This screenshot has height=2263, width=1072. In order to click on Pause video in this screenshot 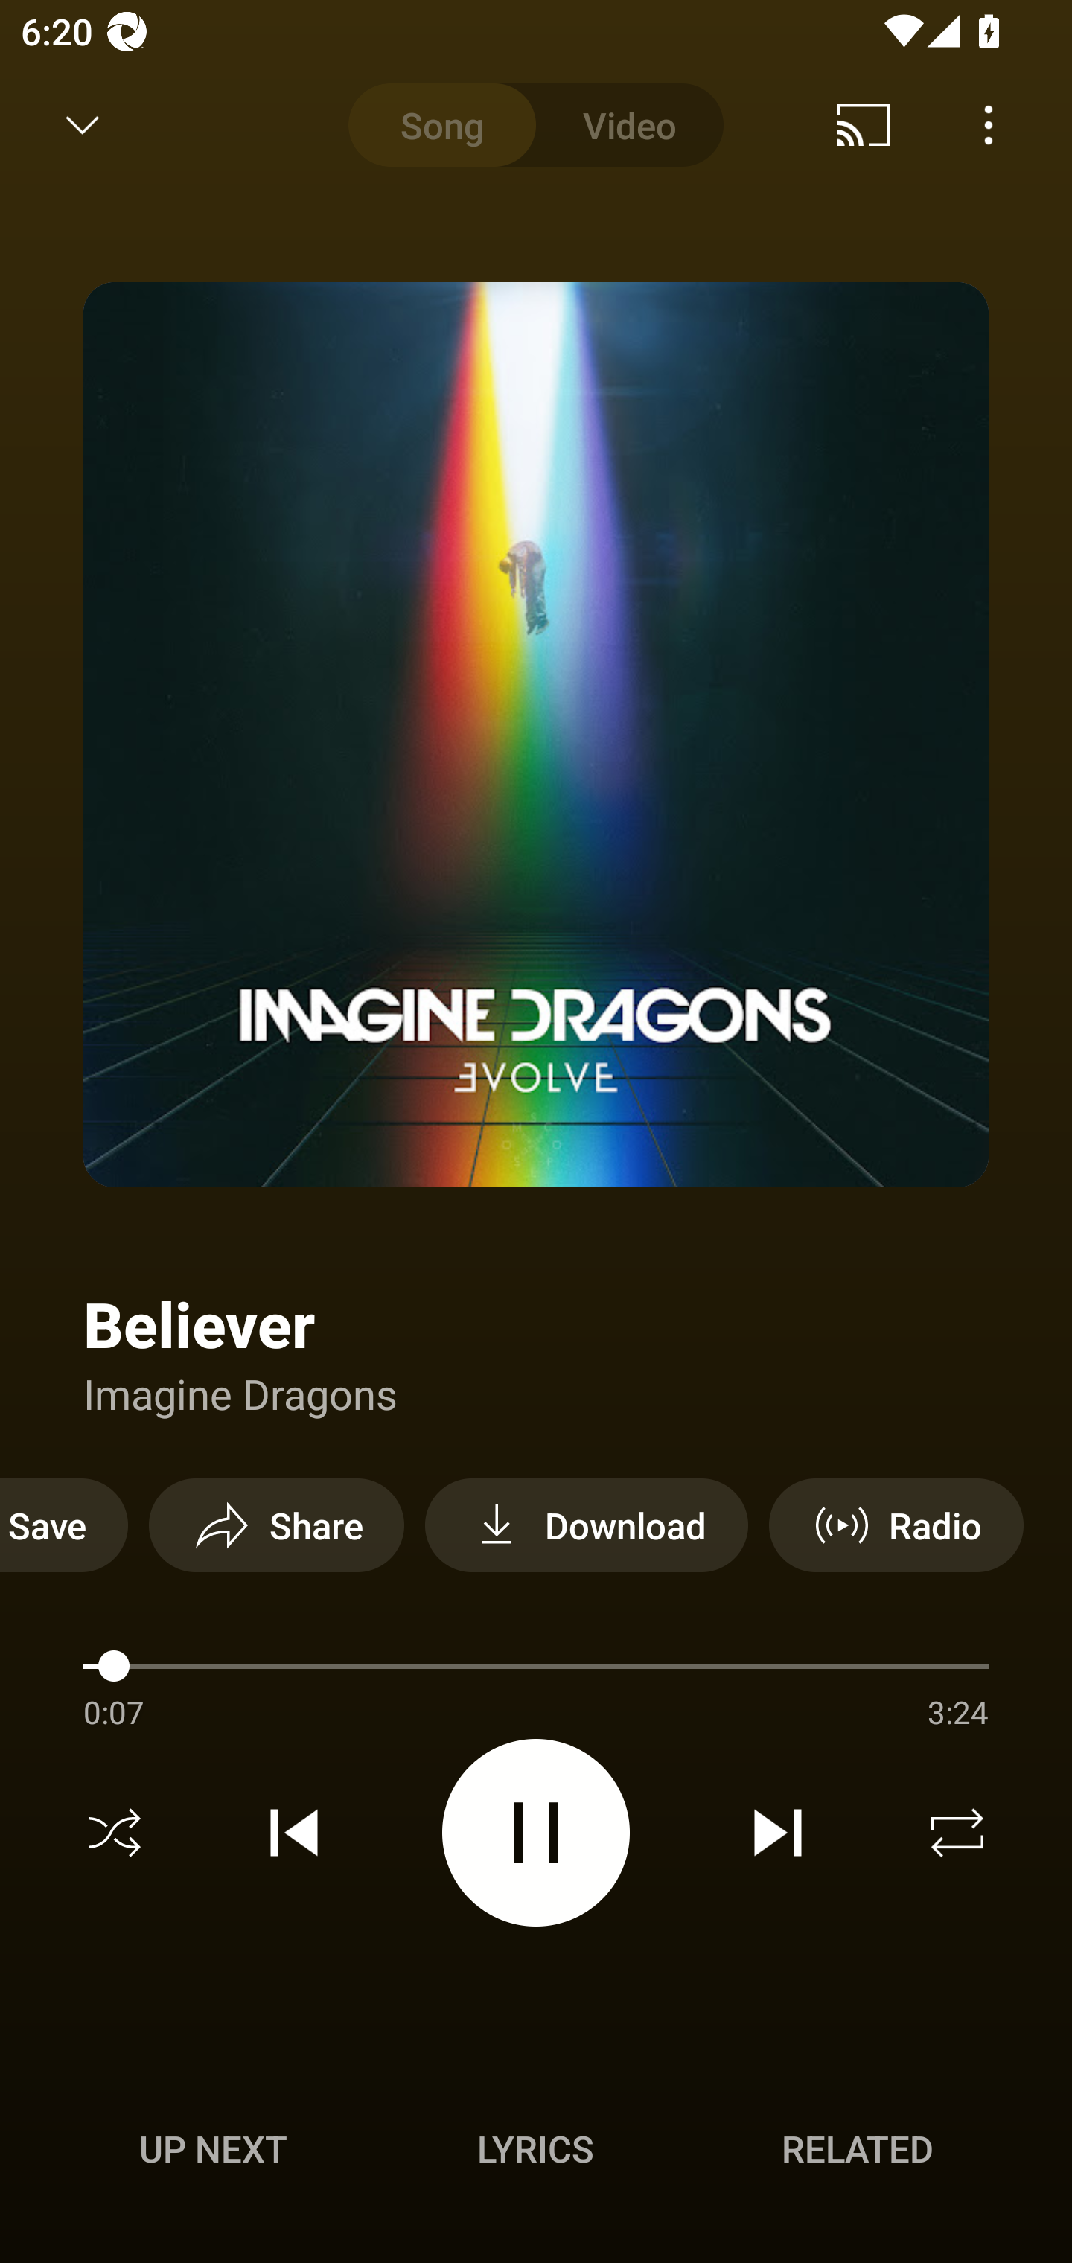, I will do `click(536, 1831)`.